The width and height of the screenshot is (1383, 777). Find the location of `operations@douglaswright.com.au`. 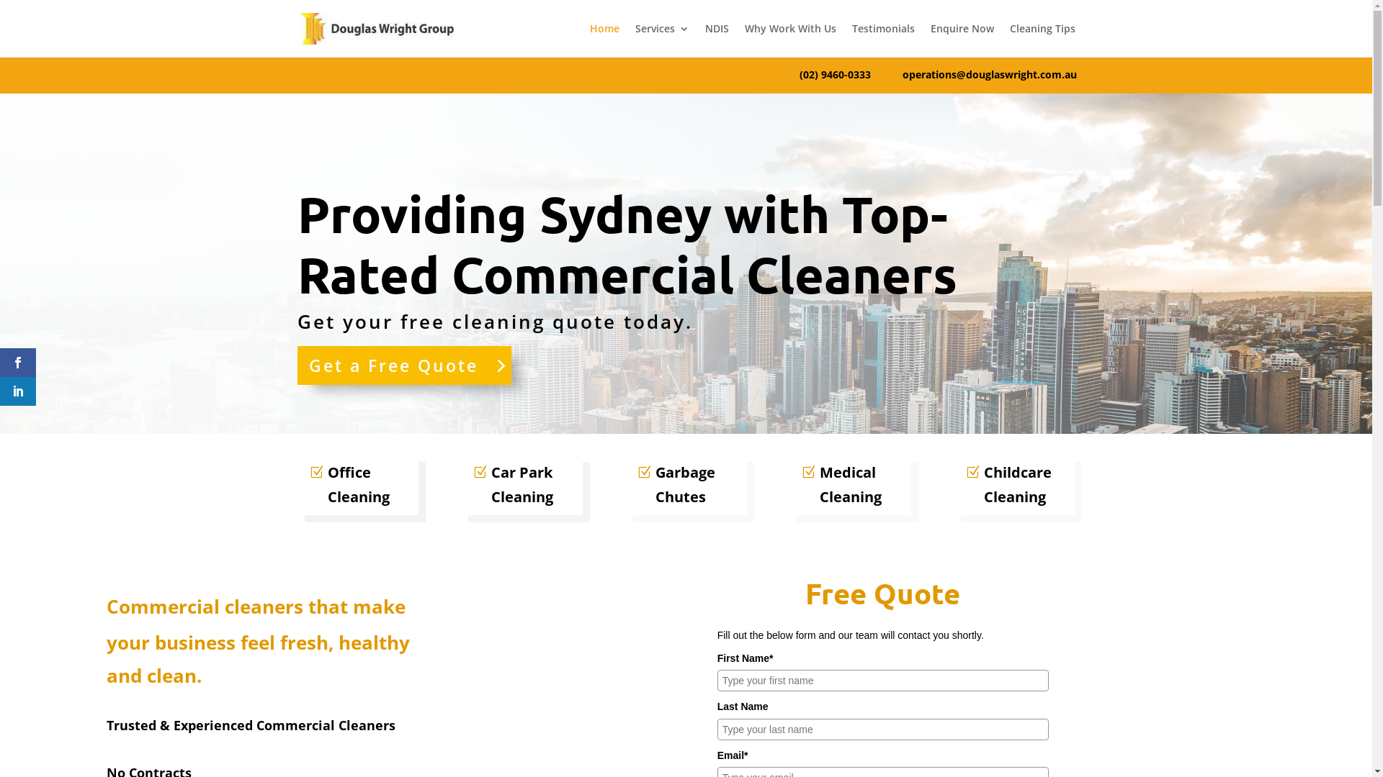

operations@douglaswright.com.au is located at coordinates (990, 75).